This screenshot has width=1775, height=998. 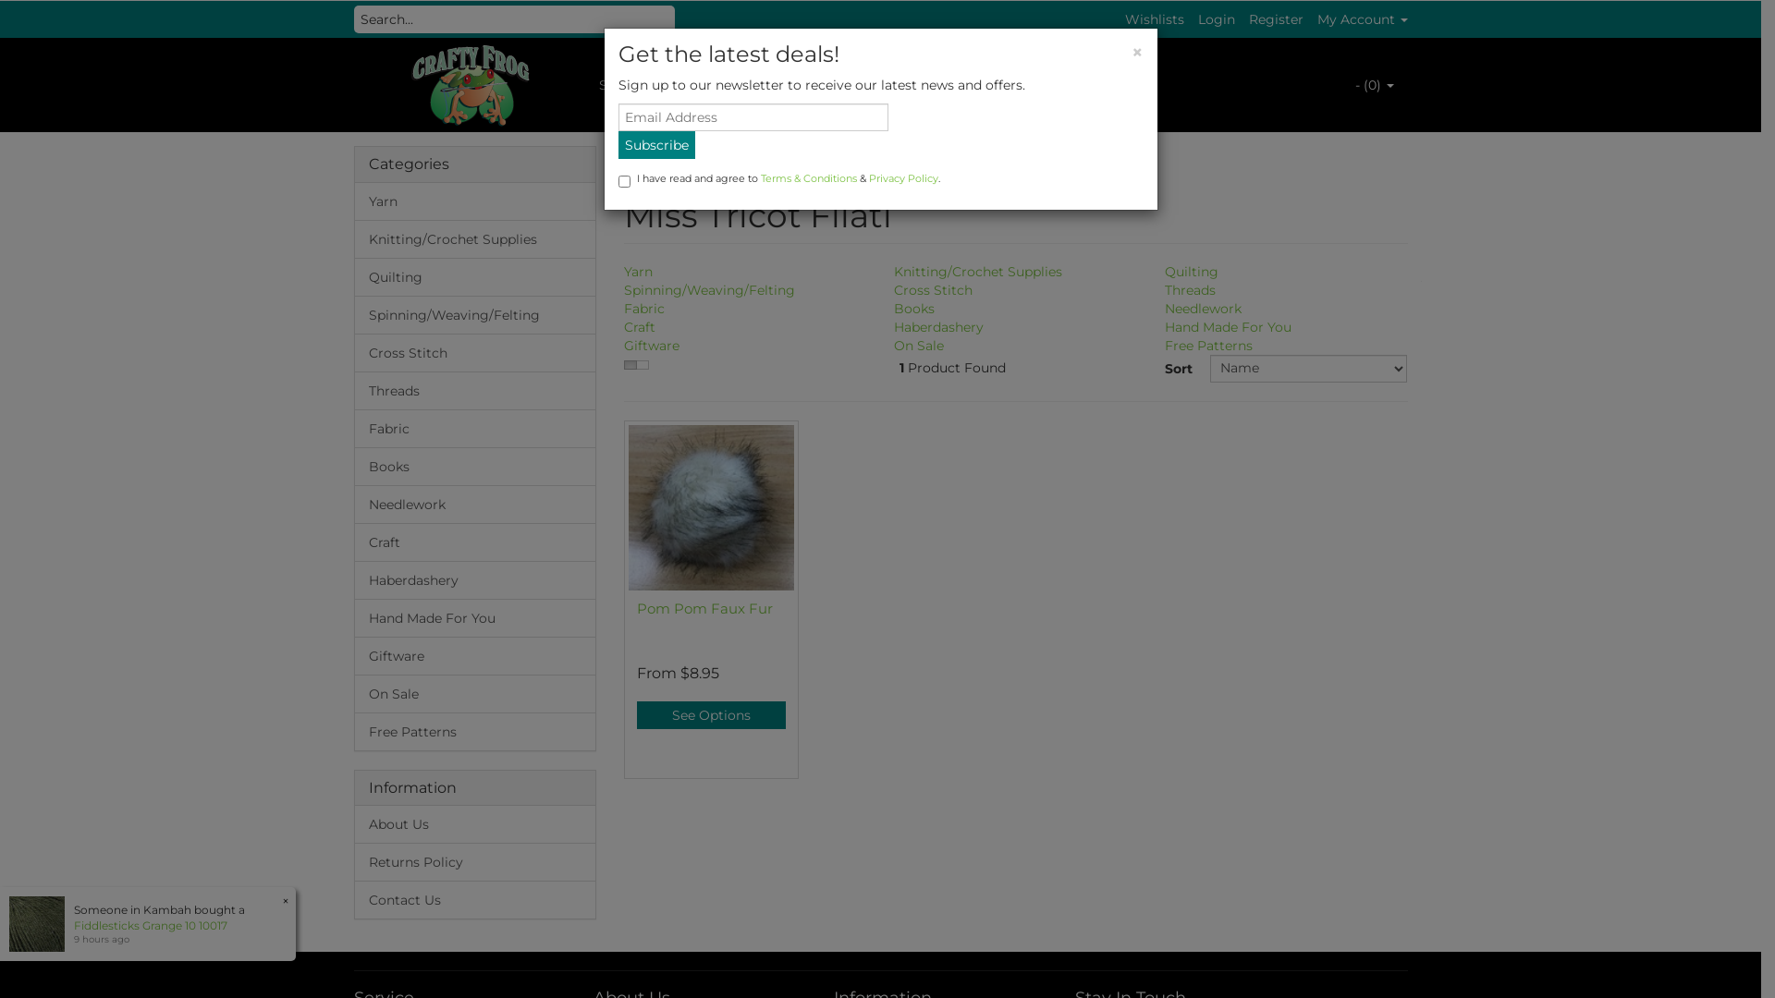 I want to click on Contact Us, so click(x=1035, y=85).